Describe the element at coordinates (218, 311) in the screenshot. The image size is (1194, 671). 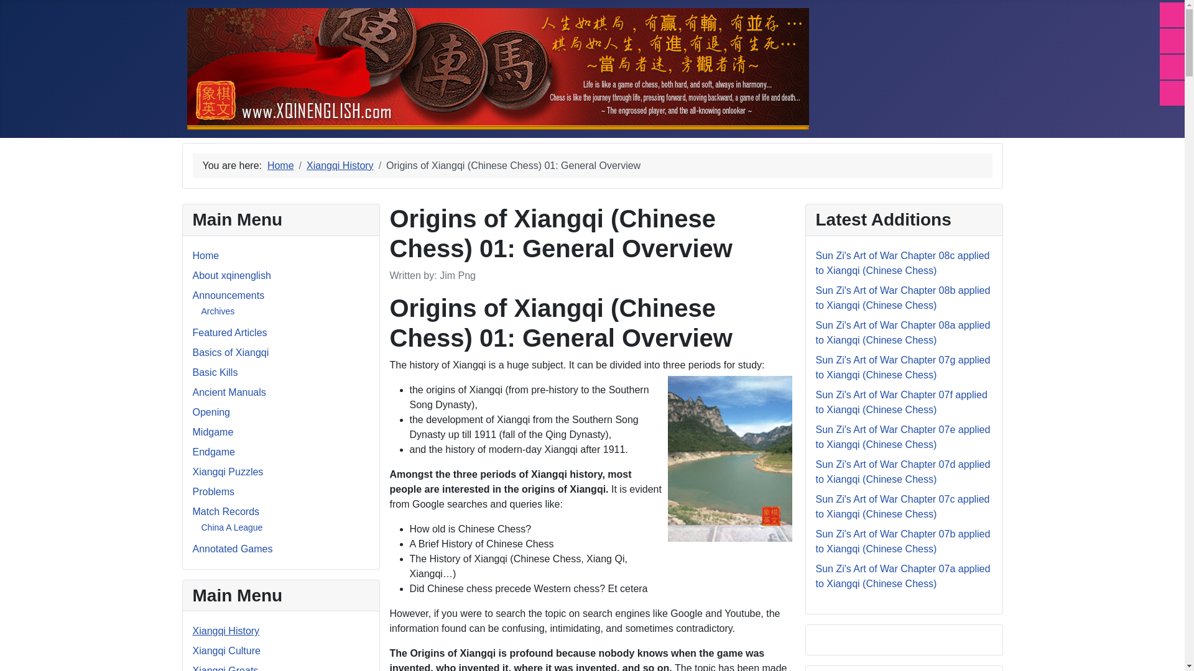
I see `Archives` at that location.